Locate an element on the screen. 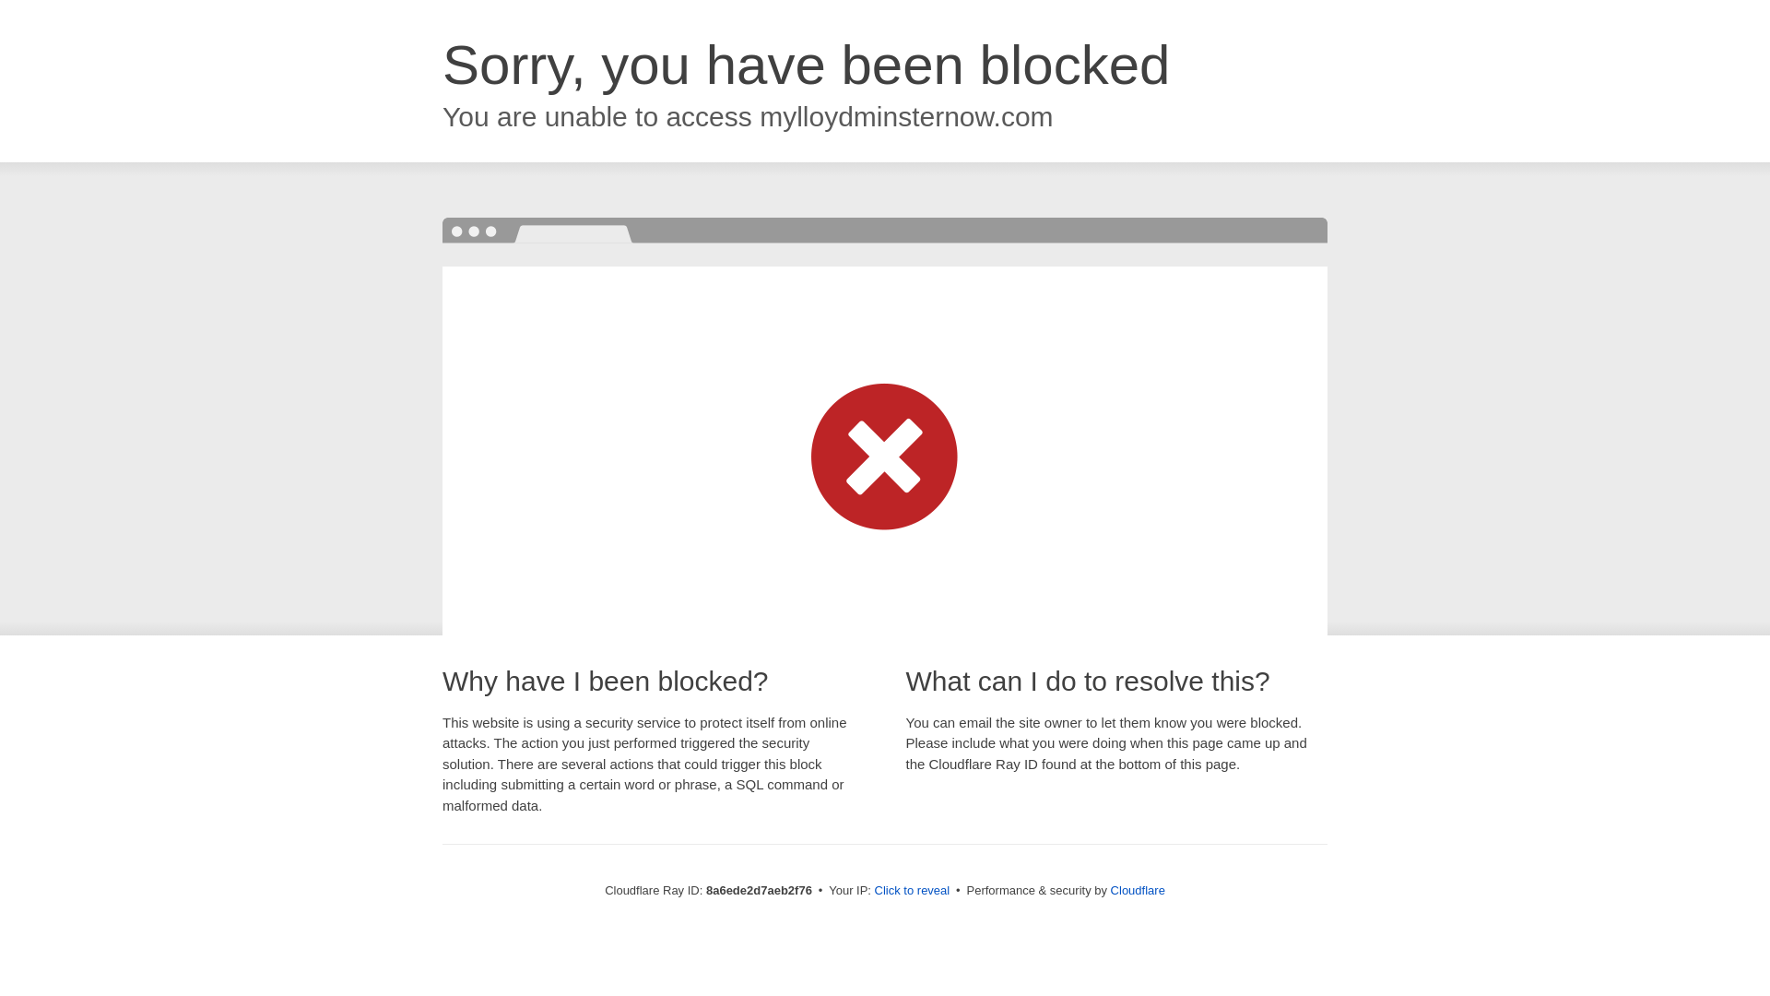 The width and height of the screenshot is (1770, 996). Cloudflare is located at coordinates (1138, 890).